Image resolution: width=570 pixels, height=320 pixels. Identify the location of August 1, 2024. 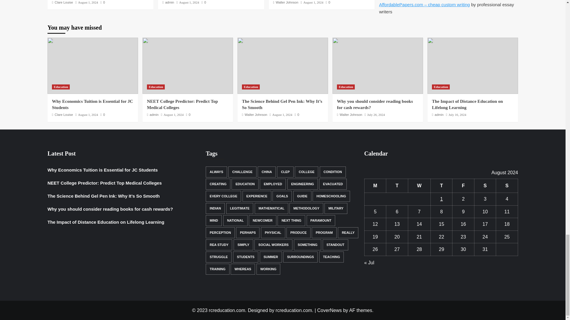
(189, 2).